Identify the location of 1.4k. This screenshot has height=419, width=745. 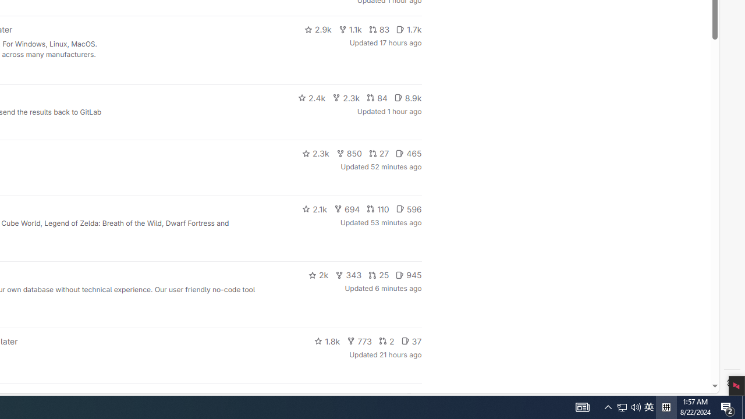
(334, 397).